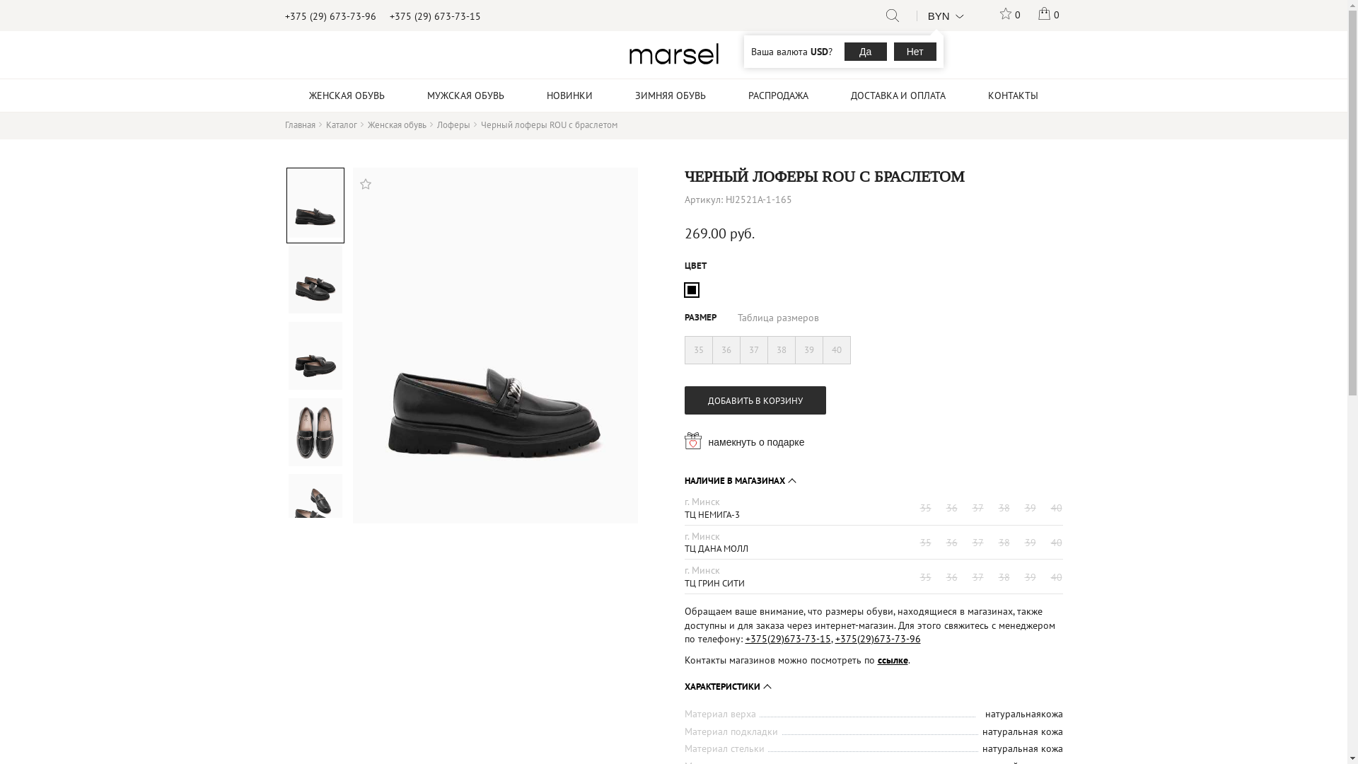 The width and height of the screenshot is (1358, 764). I want to click on 0, so click(1010, 16).